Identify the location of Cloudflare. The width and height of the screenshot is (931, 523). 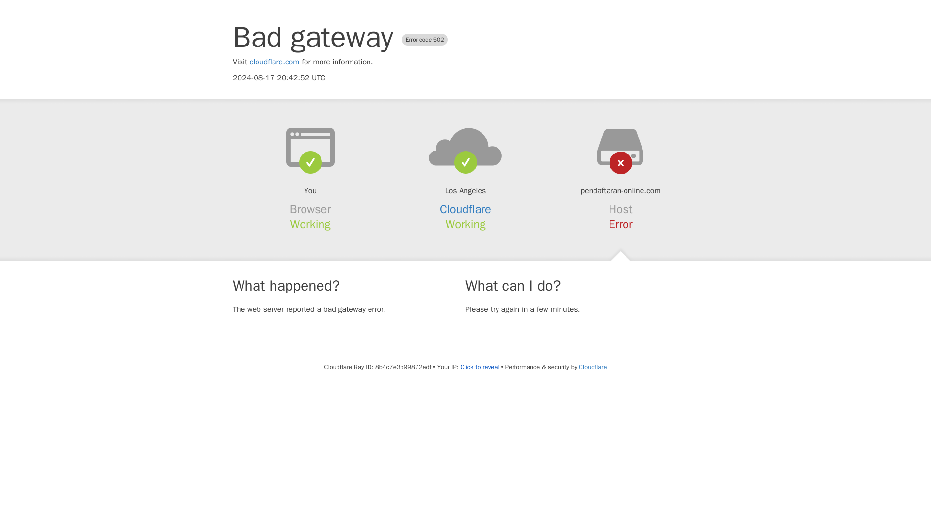
(465, 209).